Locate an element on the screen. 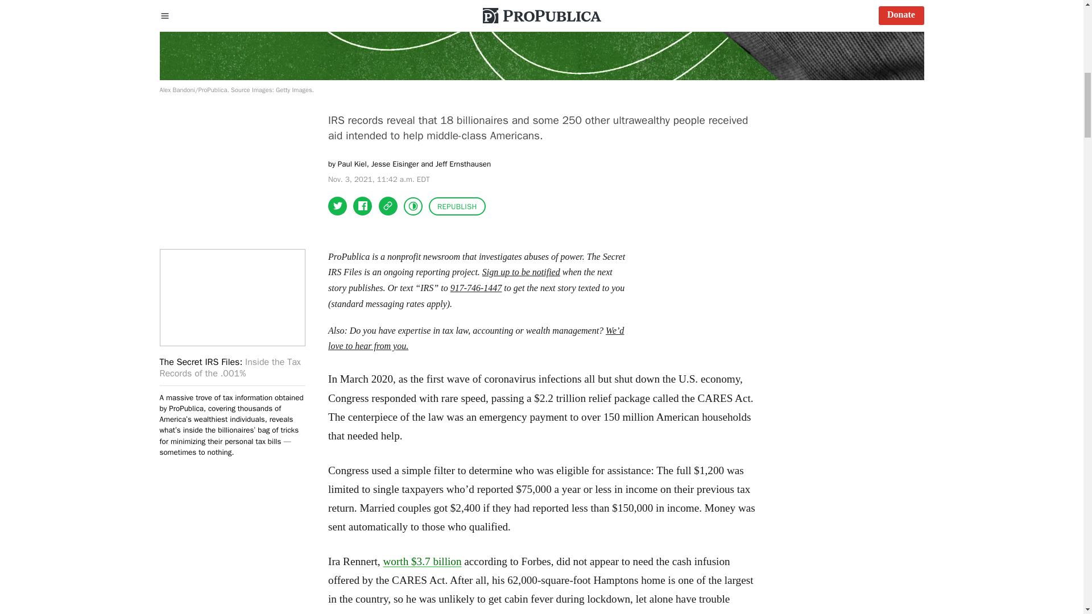 This screenshot has height=614, width=1092. REPUBLISH is located at coordinates (457, 206).